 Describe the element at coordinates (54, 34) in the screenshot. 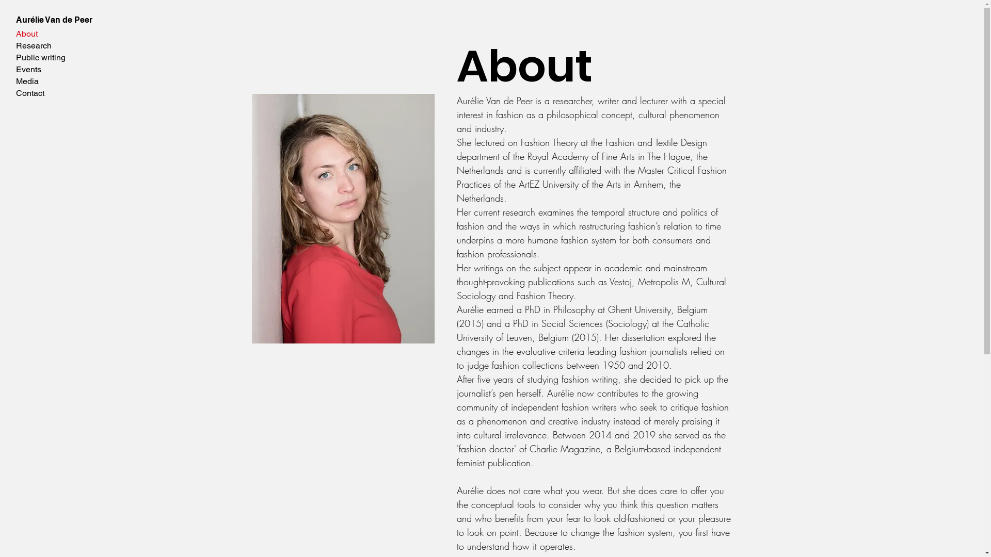

I see `About` at that location.